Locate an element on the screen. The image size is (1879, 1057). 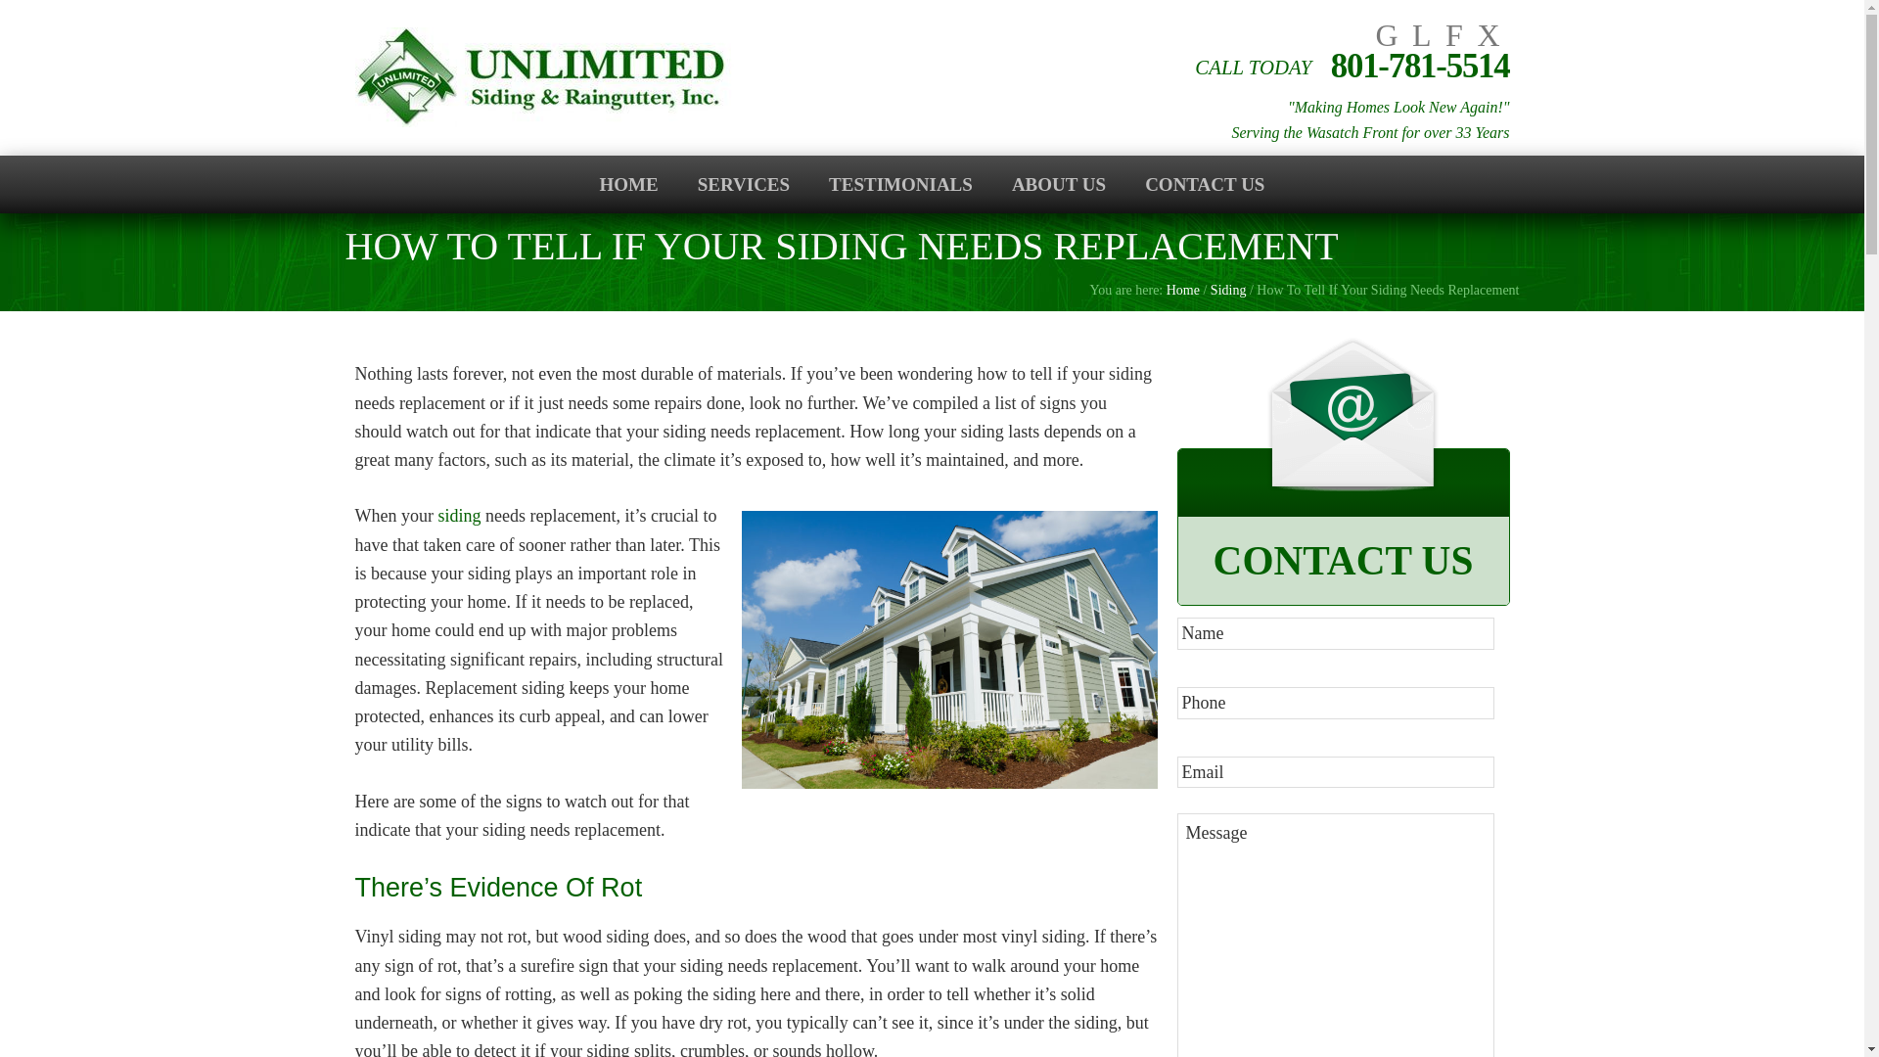
siding is located at coordinates (459, 515).